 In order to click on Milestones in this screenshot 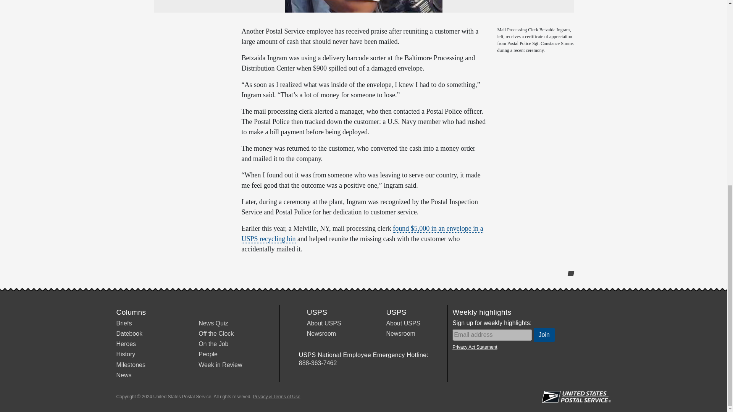, I will do `click(131, 365)`.